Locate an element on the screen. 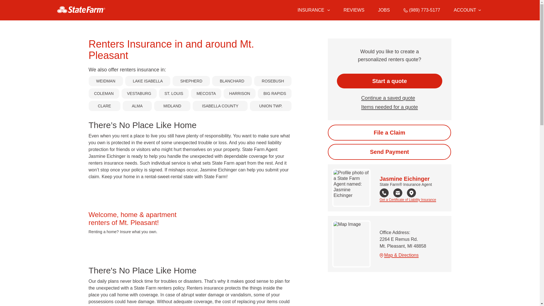  REVIEWS is located at coordinates (354, 10).